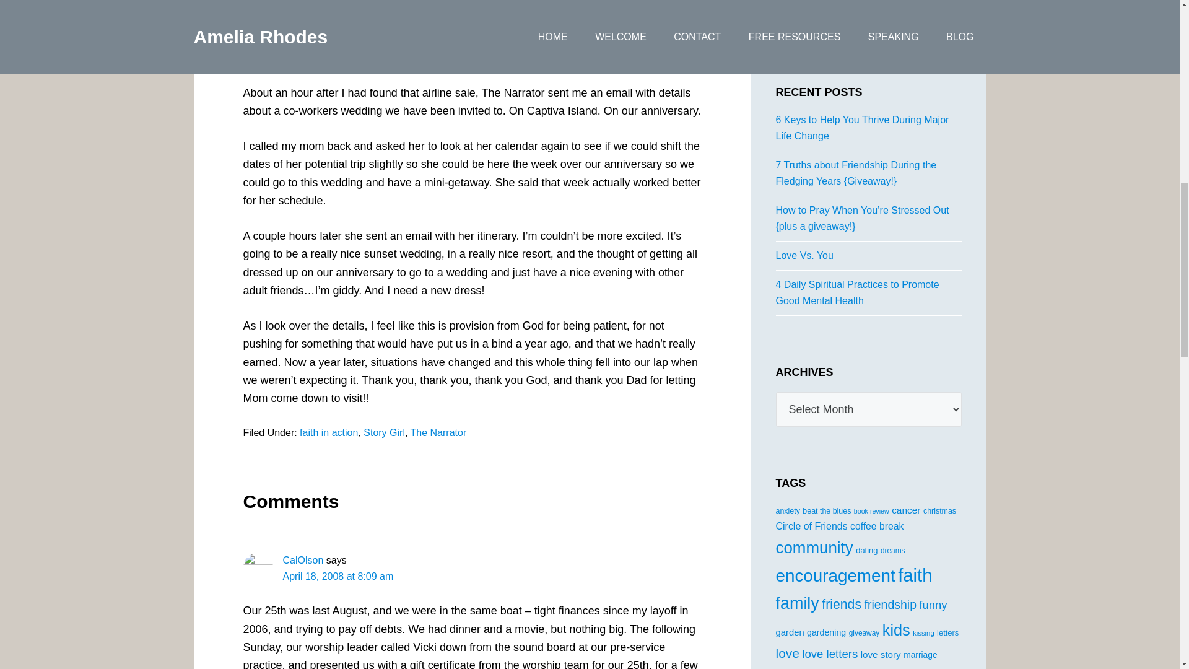 The height and width of the screenshot is (669, 1189). What do you see at coordinates (862, 128) in the screenshot?
I see `6 Keys to Help You Thrive During Major Life Change` at bounding box center [862, 128].